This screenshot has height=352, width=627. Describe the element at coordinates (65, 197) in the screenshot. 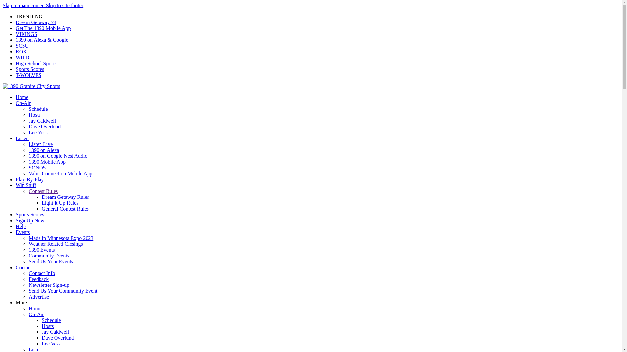

I see `Dream Getaway Rules` at that location.